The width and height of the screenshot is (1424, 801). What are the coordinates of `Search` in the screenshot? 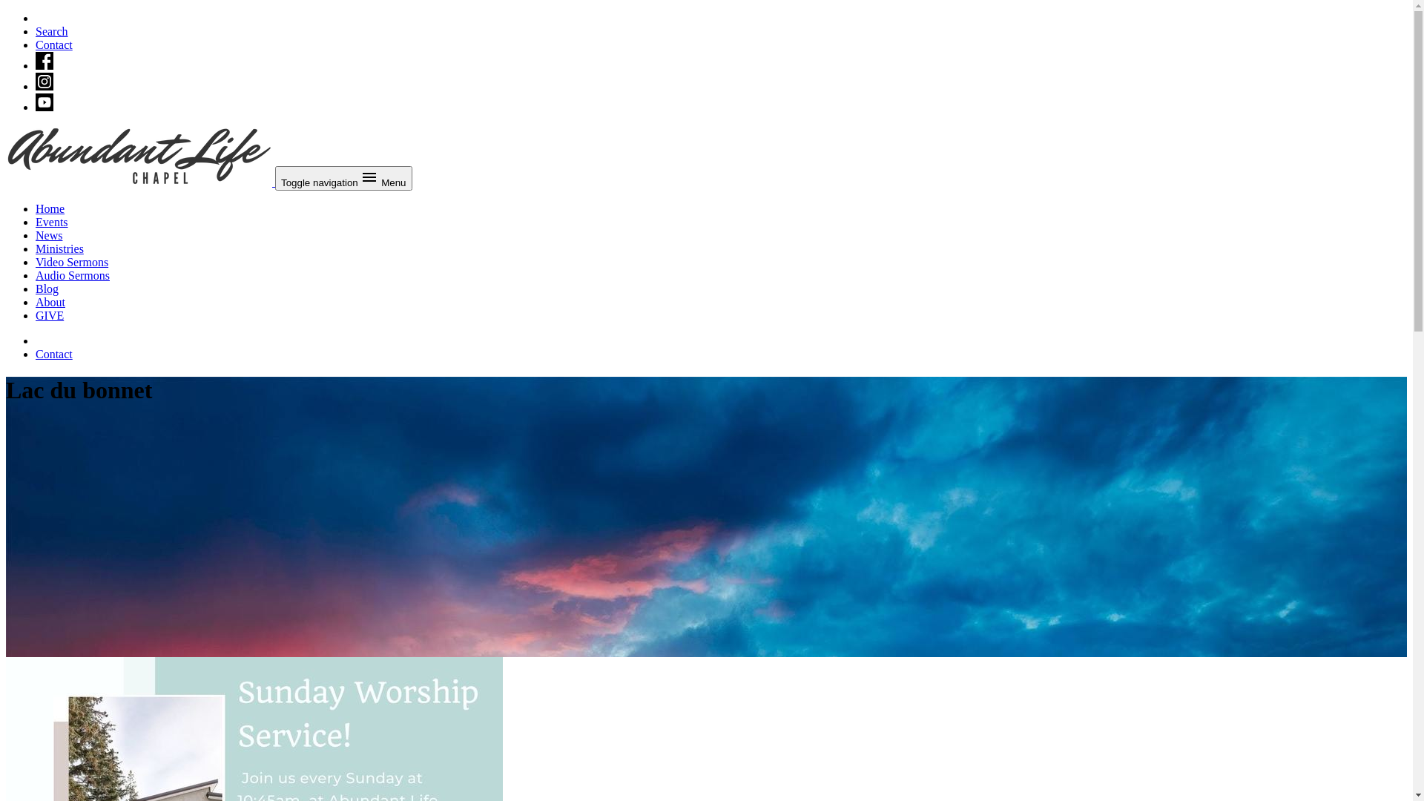 It's located at (52, 31).